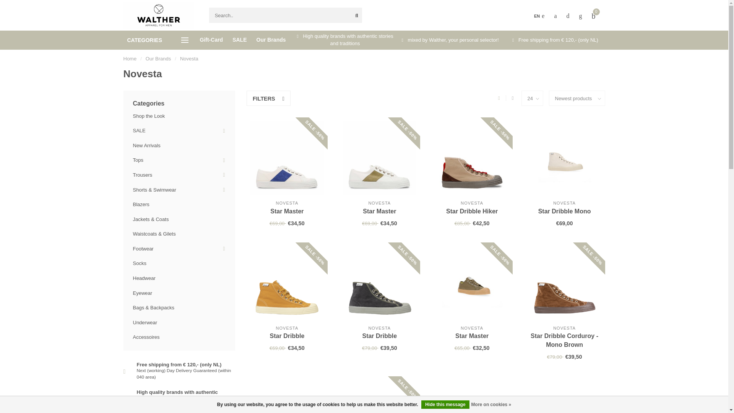  I want to click on Novesta Star Dribble, so click(379, 283).